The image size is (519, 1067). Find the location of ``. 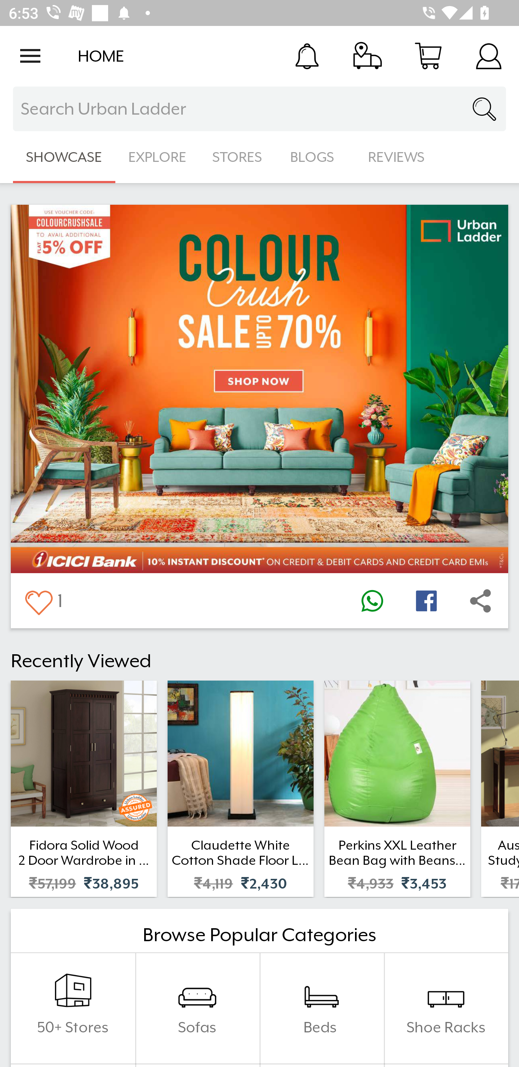

 is located at coordinates (372, 601).